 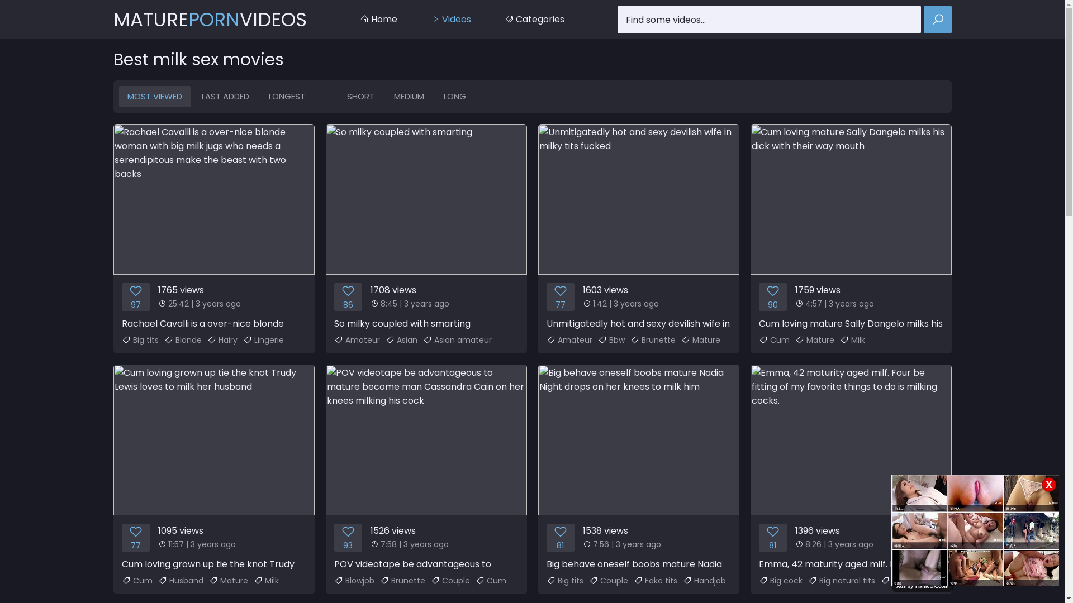 I want to click on Big tits, so click(x=565, y=581).